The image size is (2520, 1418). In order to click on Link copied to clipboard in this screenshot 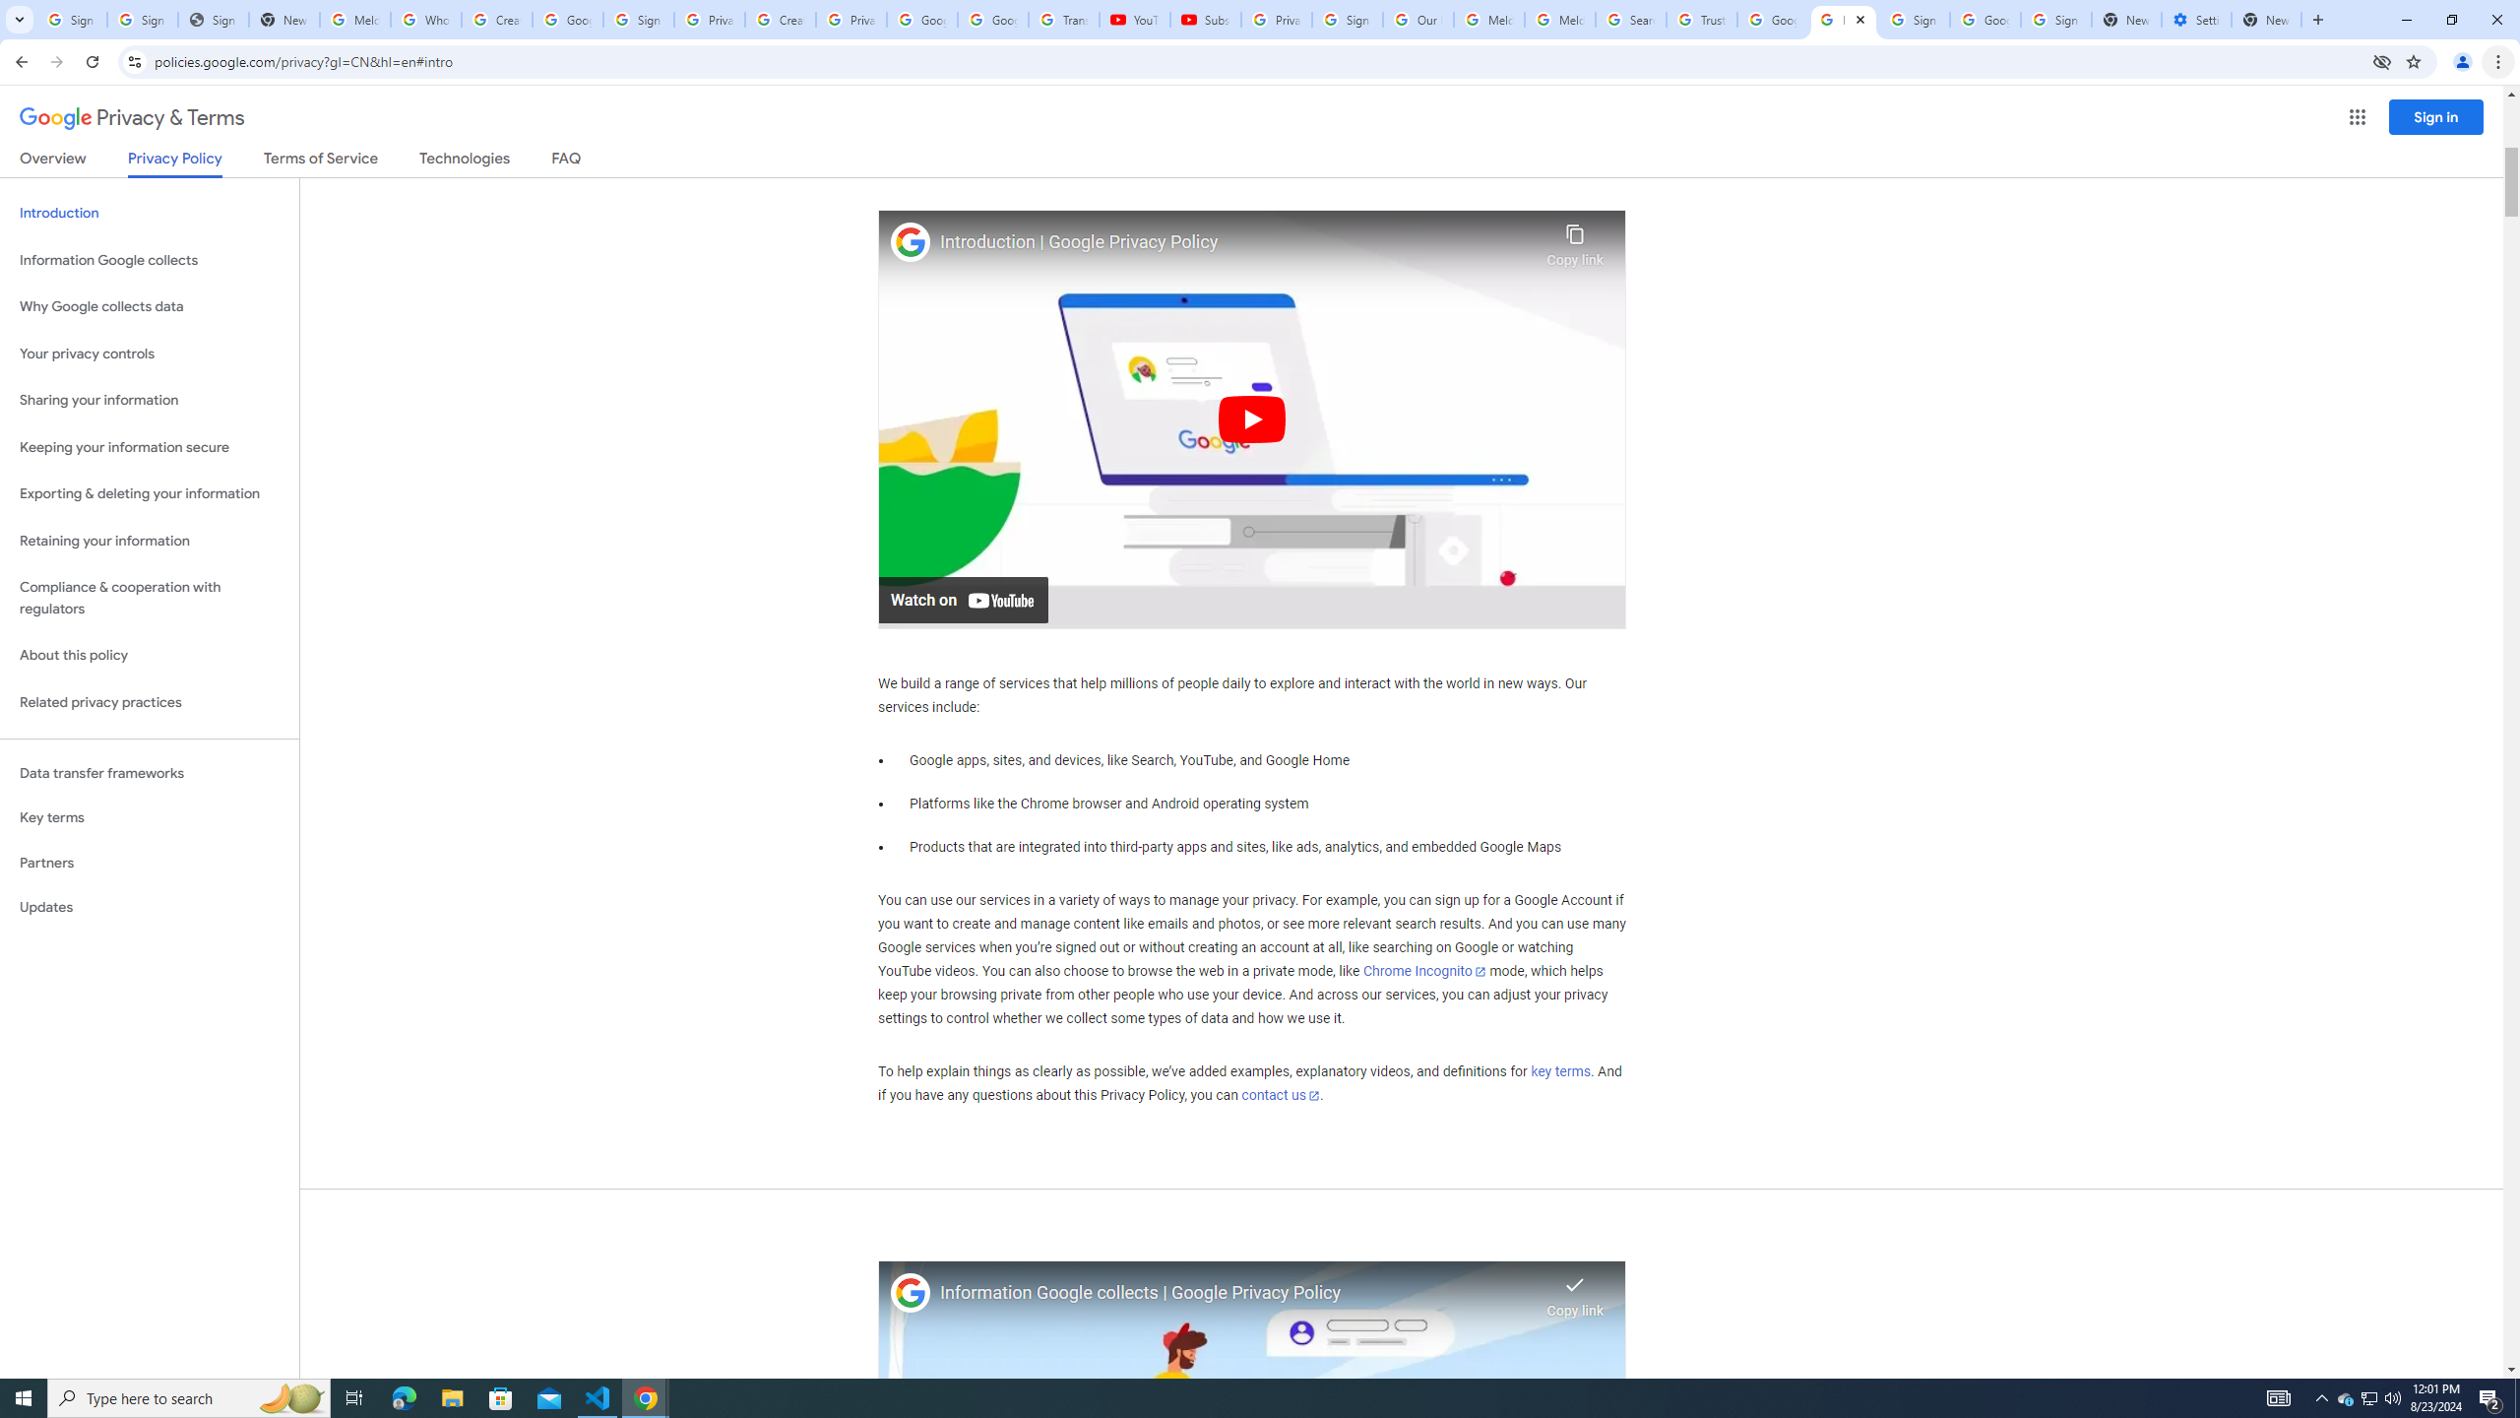, I will do `click(1575, 1292)`.